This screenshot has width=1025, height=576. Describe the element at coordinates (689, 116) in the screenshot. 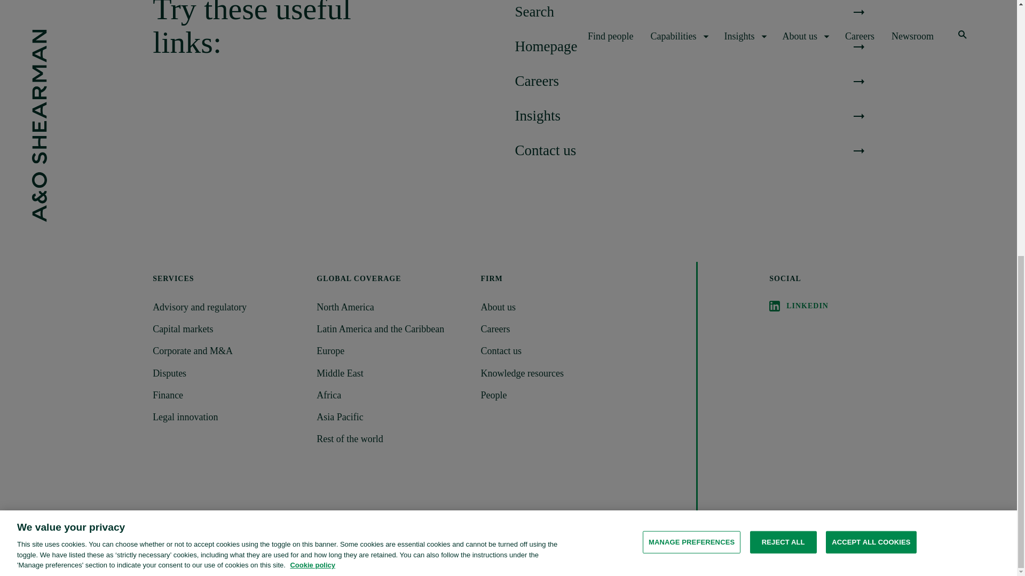

I see `Insights` at that location.